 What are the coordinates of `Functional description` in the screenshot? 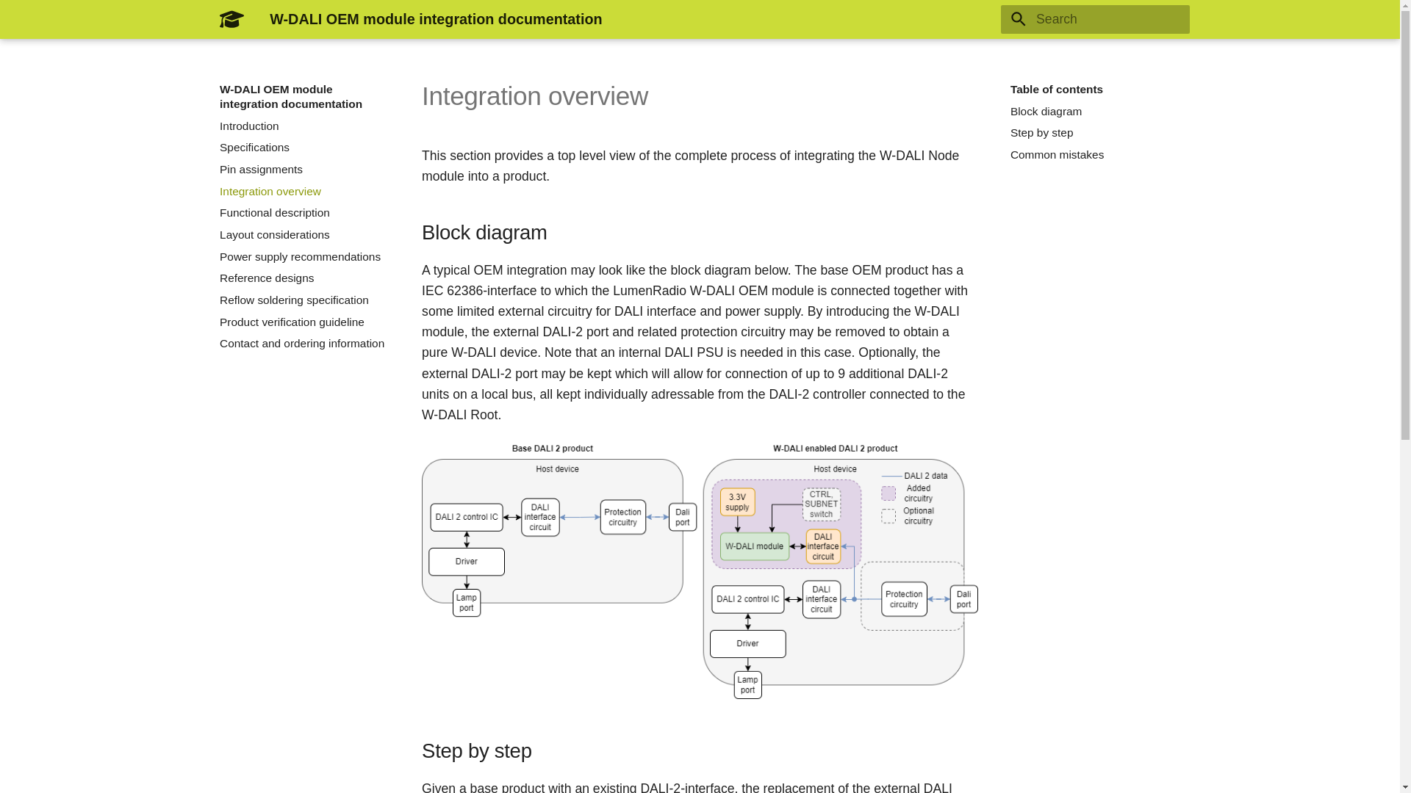 It's located at (303, 213).